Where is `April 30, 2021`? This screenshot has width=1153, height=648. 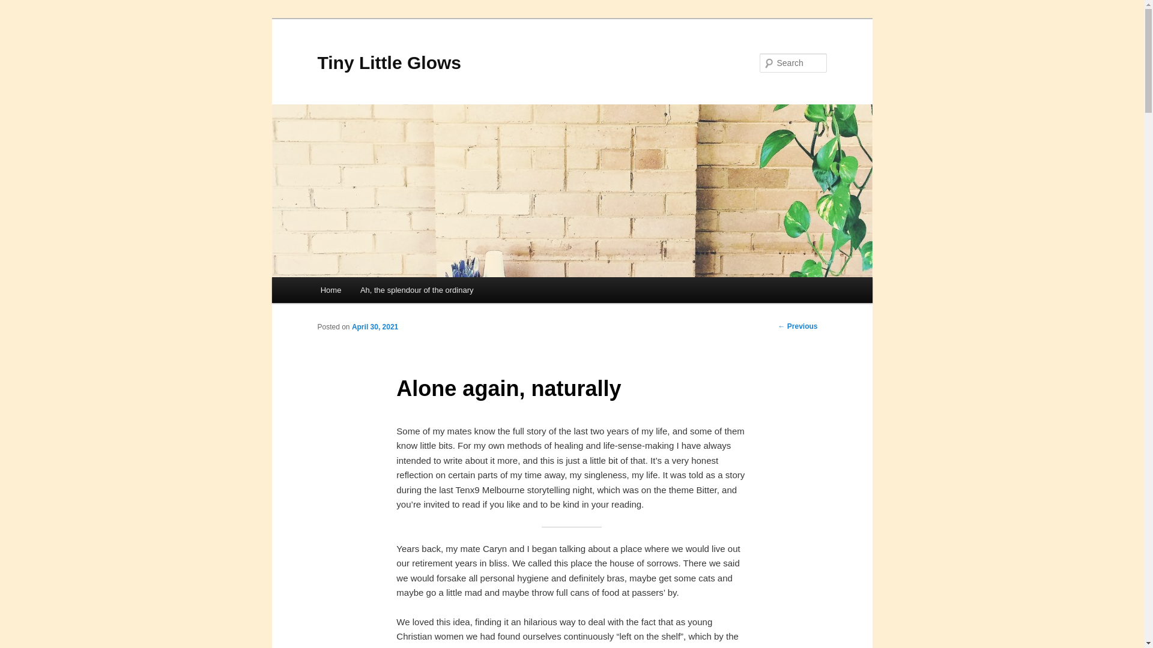
April 30, 2021 is located at coordinates (375, 326).